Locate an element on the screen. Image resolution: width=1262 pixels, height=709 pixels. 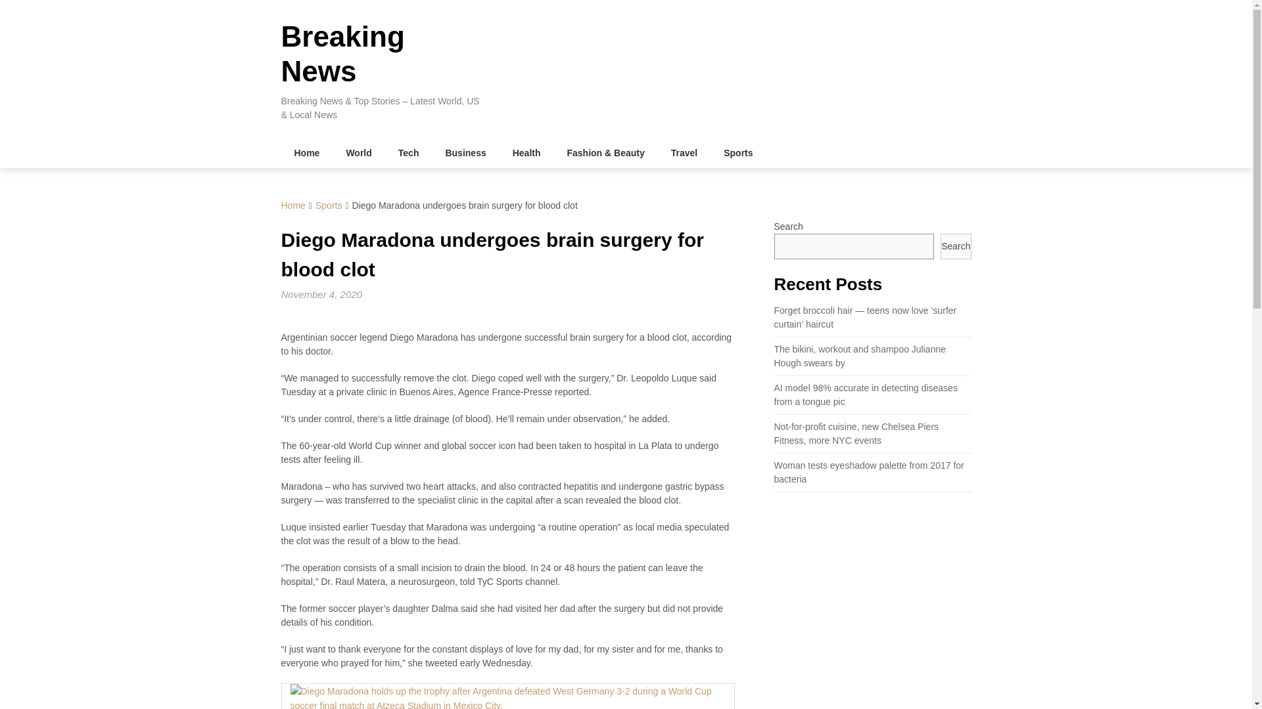
Search is located at coordinates (955, 247).